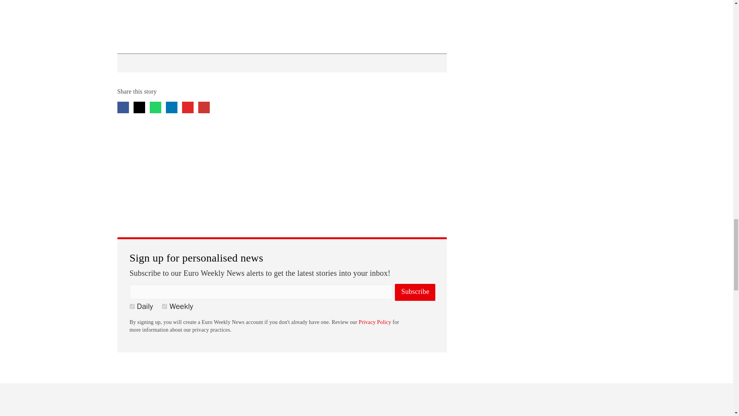 This screenshot has width=739, height=416. What do you see at coordinates (164, 307) in the screenshot?
I see `7` at bounding box center [164, 307].